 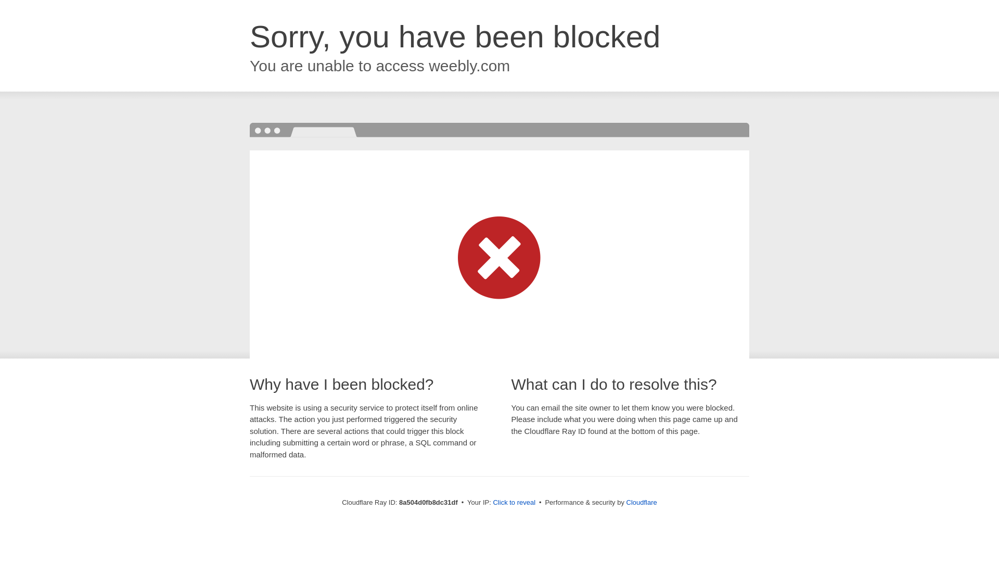 What do you see at coordinates (514, 503) in the screenshot?
I see `Click to reveal` at bounding box center [514, 503].